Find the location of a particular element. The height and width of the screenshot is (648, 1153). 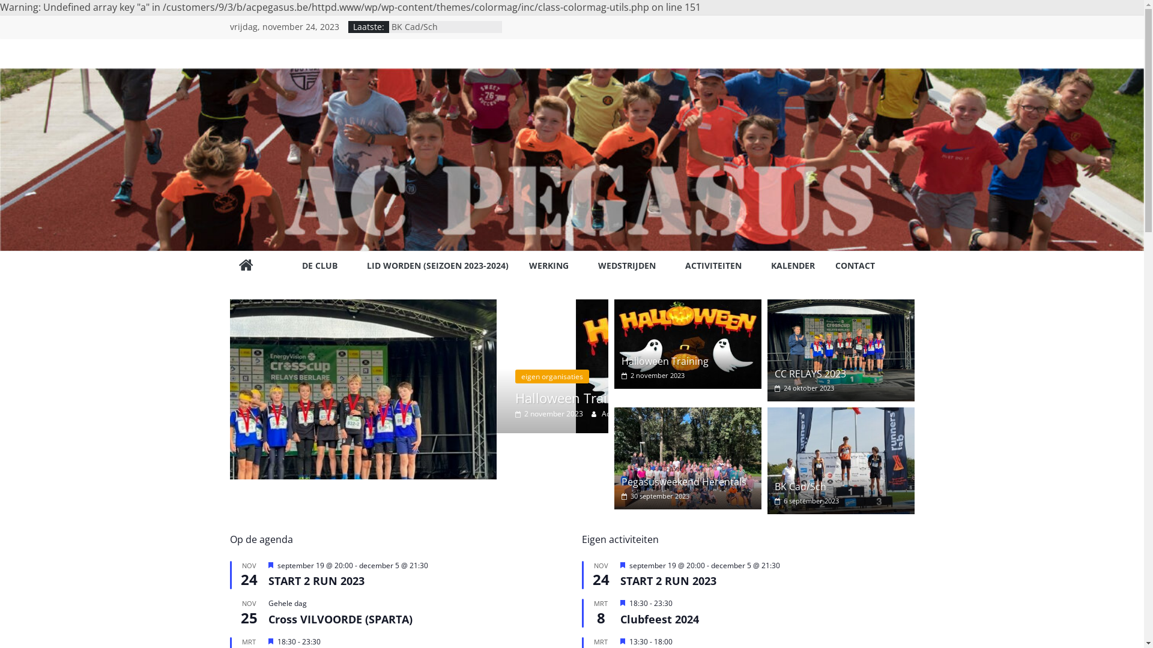

CC RELAYS 2023 is located at coordinates (841, 307).